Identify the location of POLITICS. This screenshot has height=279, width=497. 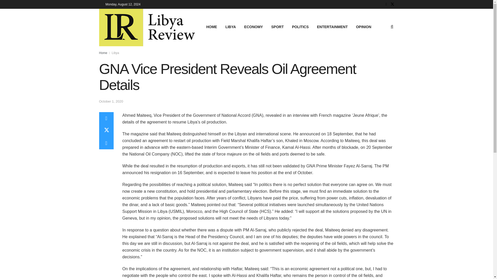
(300, 27).